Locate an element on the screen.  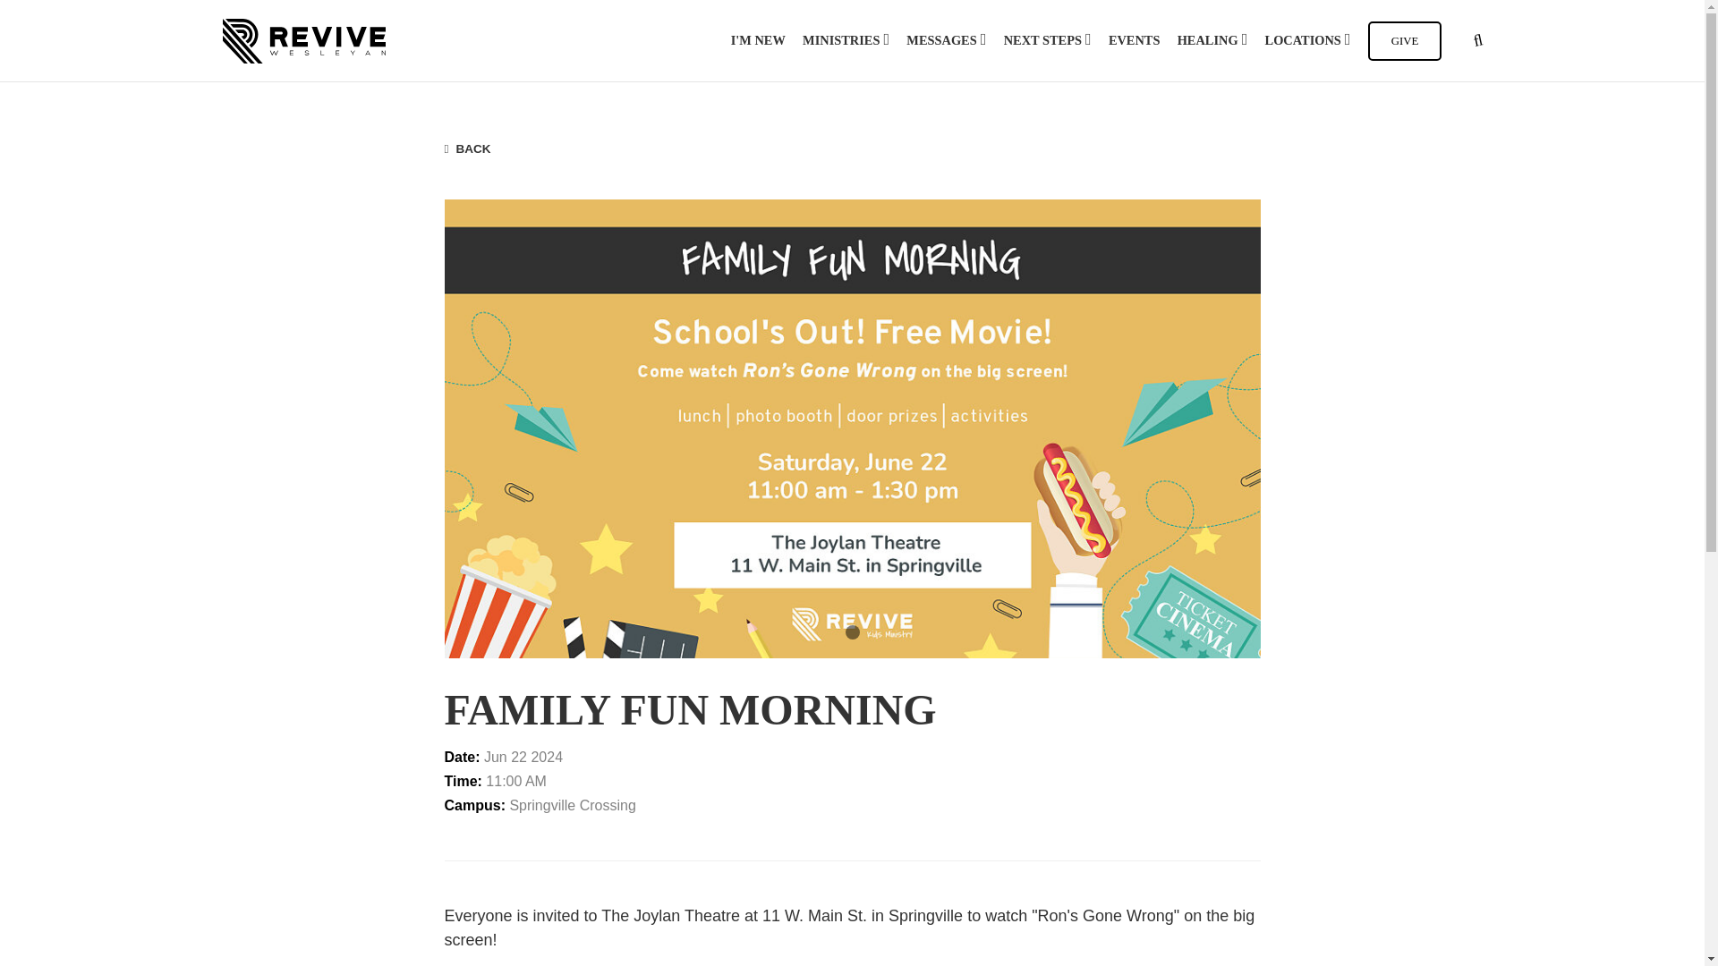
LOCATIONS is located at coordinates (1307, 41).